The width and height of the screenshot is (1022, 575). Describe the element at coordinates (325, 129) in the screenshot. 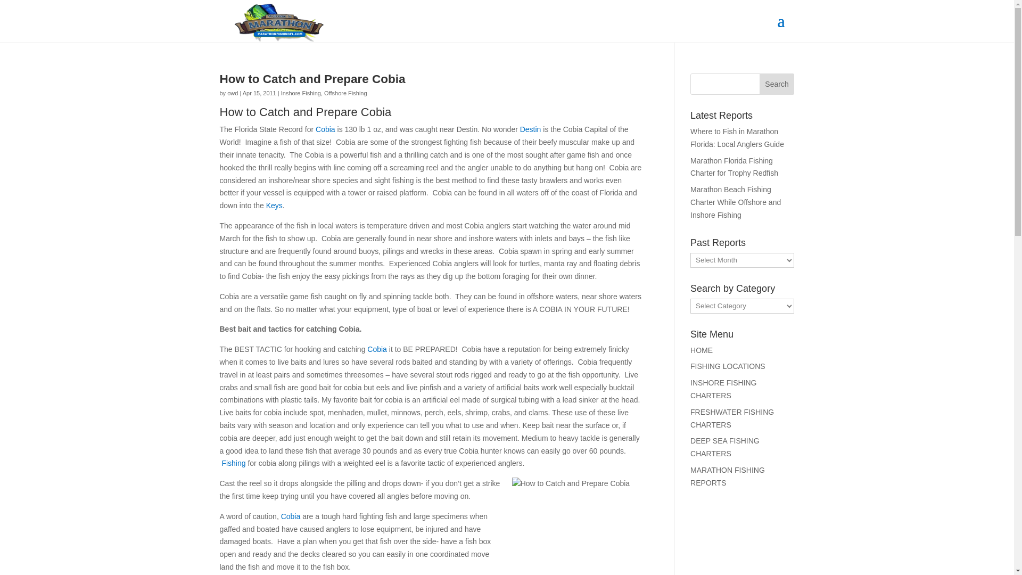

I see `Cobia` at that location.